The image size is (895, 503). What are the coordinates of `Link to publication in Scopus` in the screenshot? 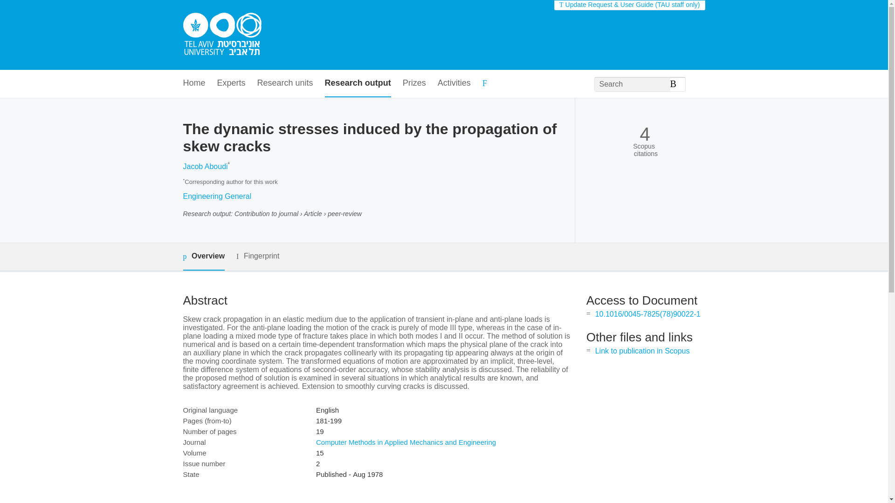 It's located at (642, 351).